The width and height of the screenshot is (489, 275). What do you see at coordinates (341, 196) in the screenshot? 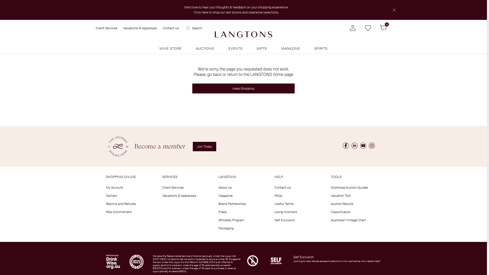
I see `Valuation Tool` at bounding box center [341, 196].